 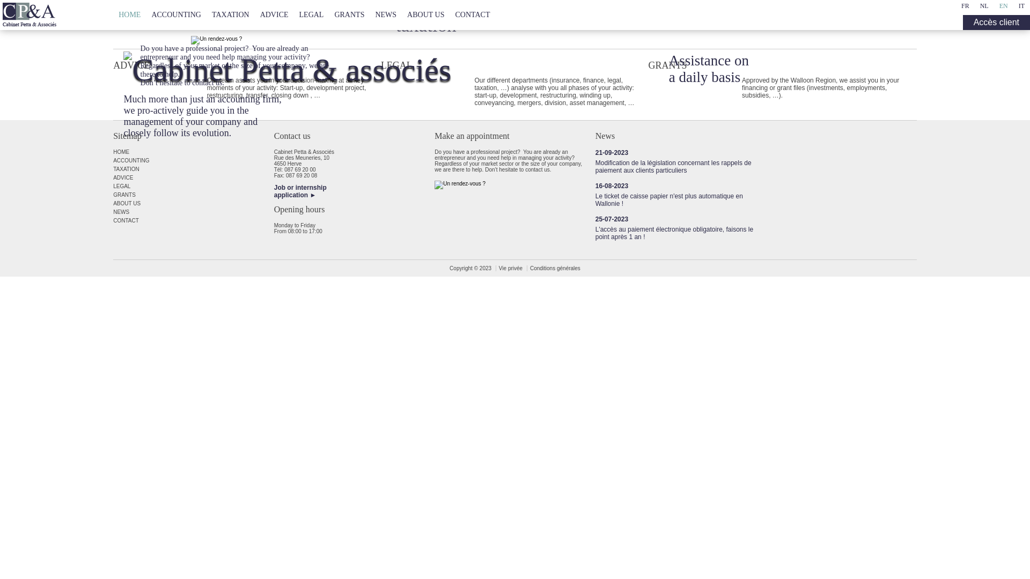 What do you see at coordinates (349, 15) in the screenshot?
I see `GRANTS` at bounding box center [349, 15].